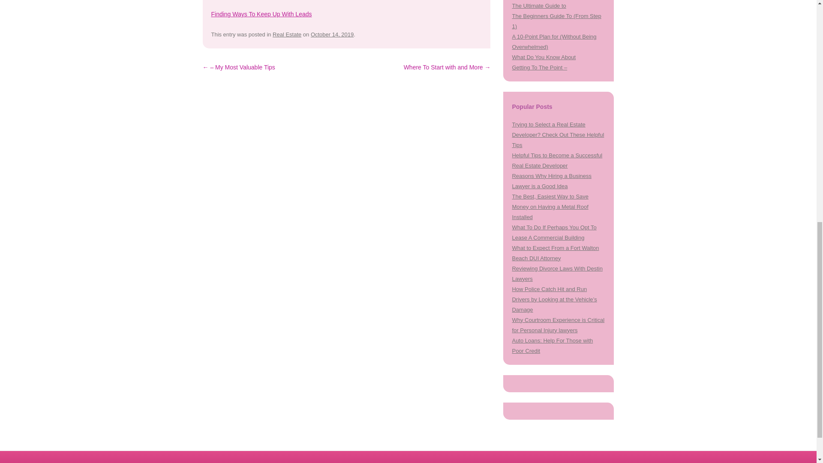 This screenshot has width=823, height=463. Describe the element at coordinates (261, 14) in the screenshot. I see `Finding Ways To Keep Up With Leads` at that location.